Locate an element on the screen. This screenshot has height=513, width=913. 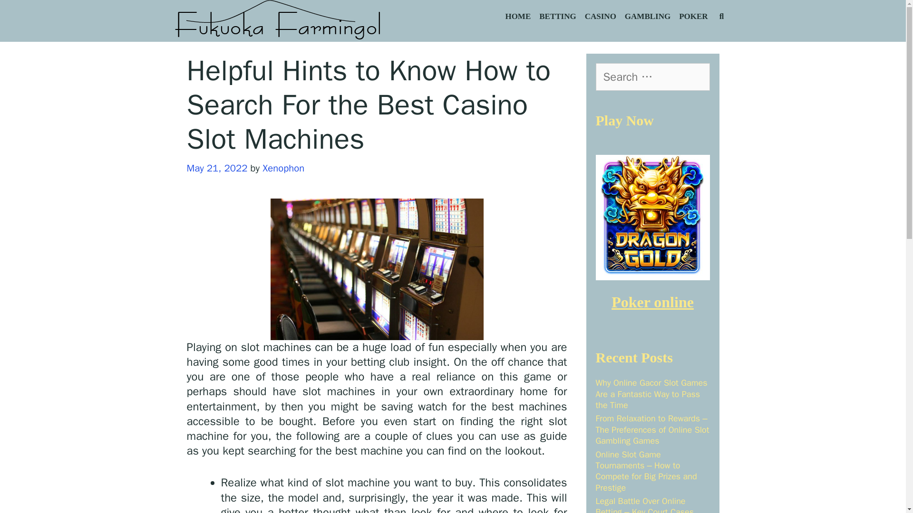
HOME is located at coordinates (517, 17).